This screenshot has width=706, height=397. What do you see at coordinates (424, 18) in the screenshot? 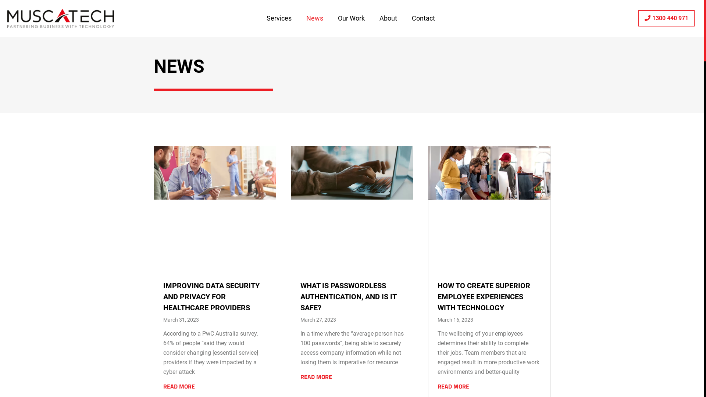
I see `Contact` at bounding box center [424, 18].